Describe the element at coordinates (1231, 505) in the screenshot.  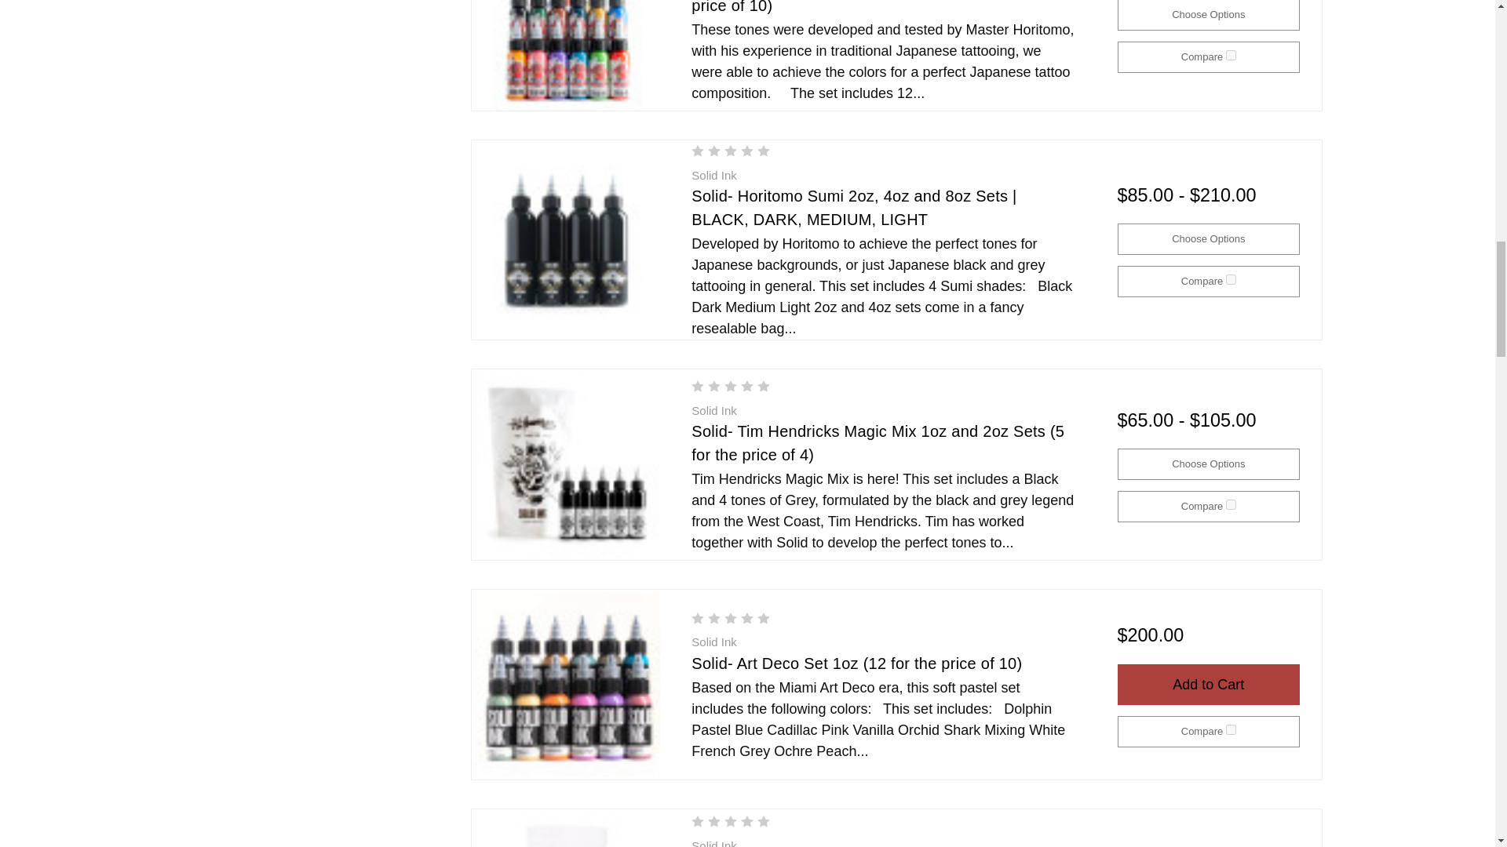
I see `3291` at that location.